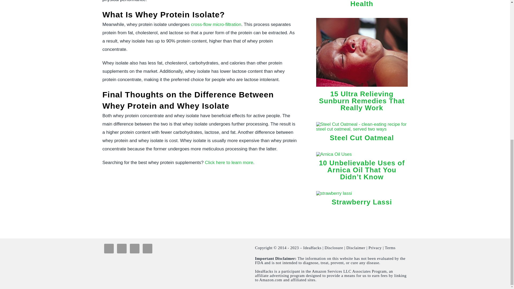  I want to click on How Probiotics Benefits And Restores Your Health, so click(362, 4).